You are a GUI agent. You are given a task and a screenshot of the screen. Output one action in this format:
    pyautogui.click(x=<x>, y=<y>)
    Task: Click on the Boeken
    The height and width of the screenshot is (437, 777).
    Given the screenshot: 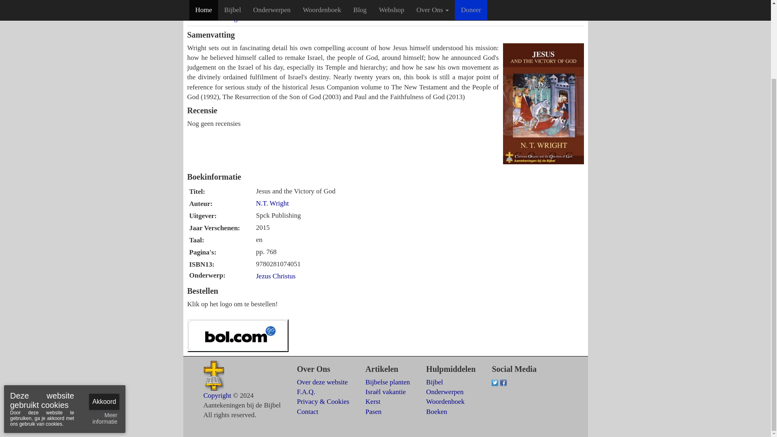 What is the action you would take?
    pyautogui.click(x=436, y=412)
    